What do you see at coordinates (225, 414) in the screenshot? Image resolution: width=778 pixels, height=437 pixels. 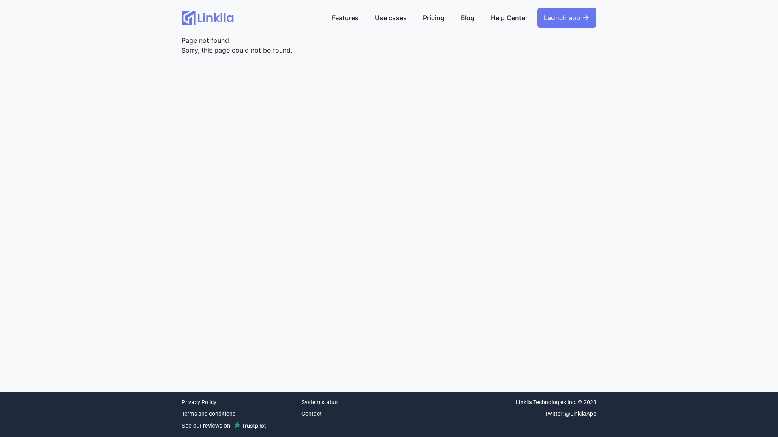 I see `Terms and conditions` at bounding box center [225, 414].